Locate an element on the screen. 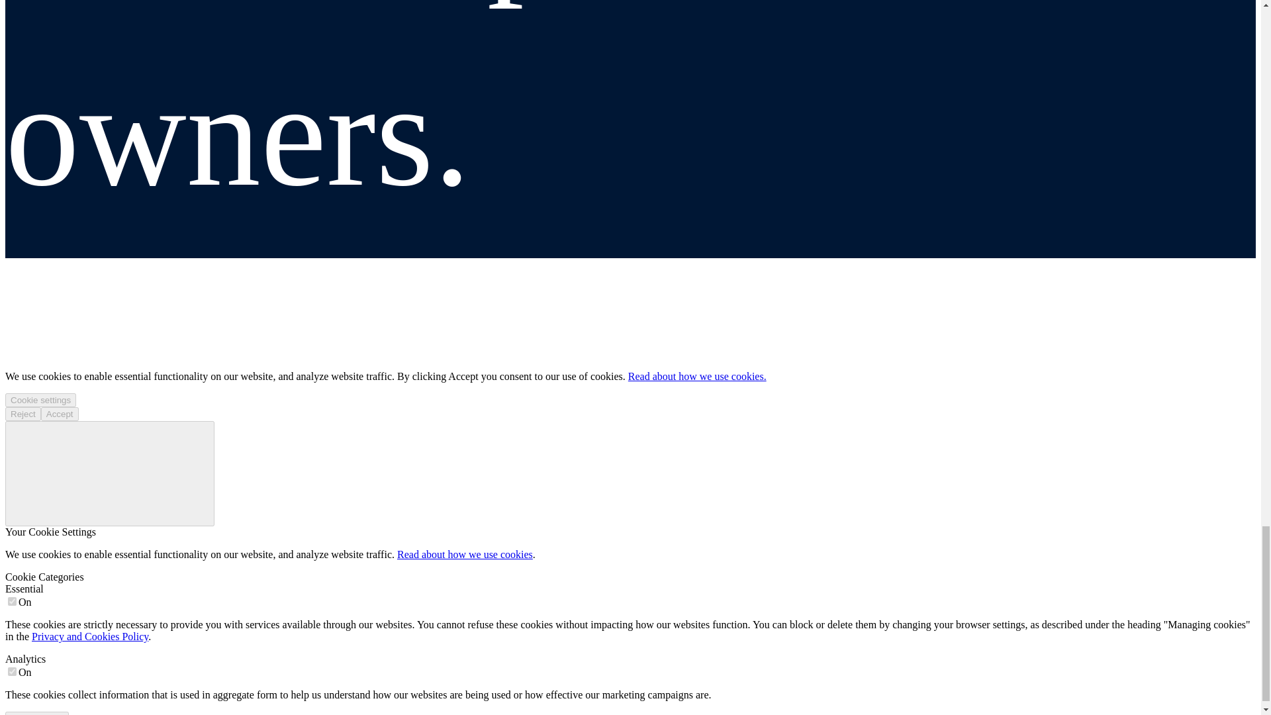  Reject is located at coordinates (23, 414).